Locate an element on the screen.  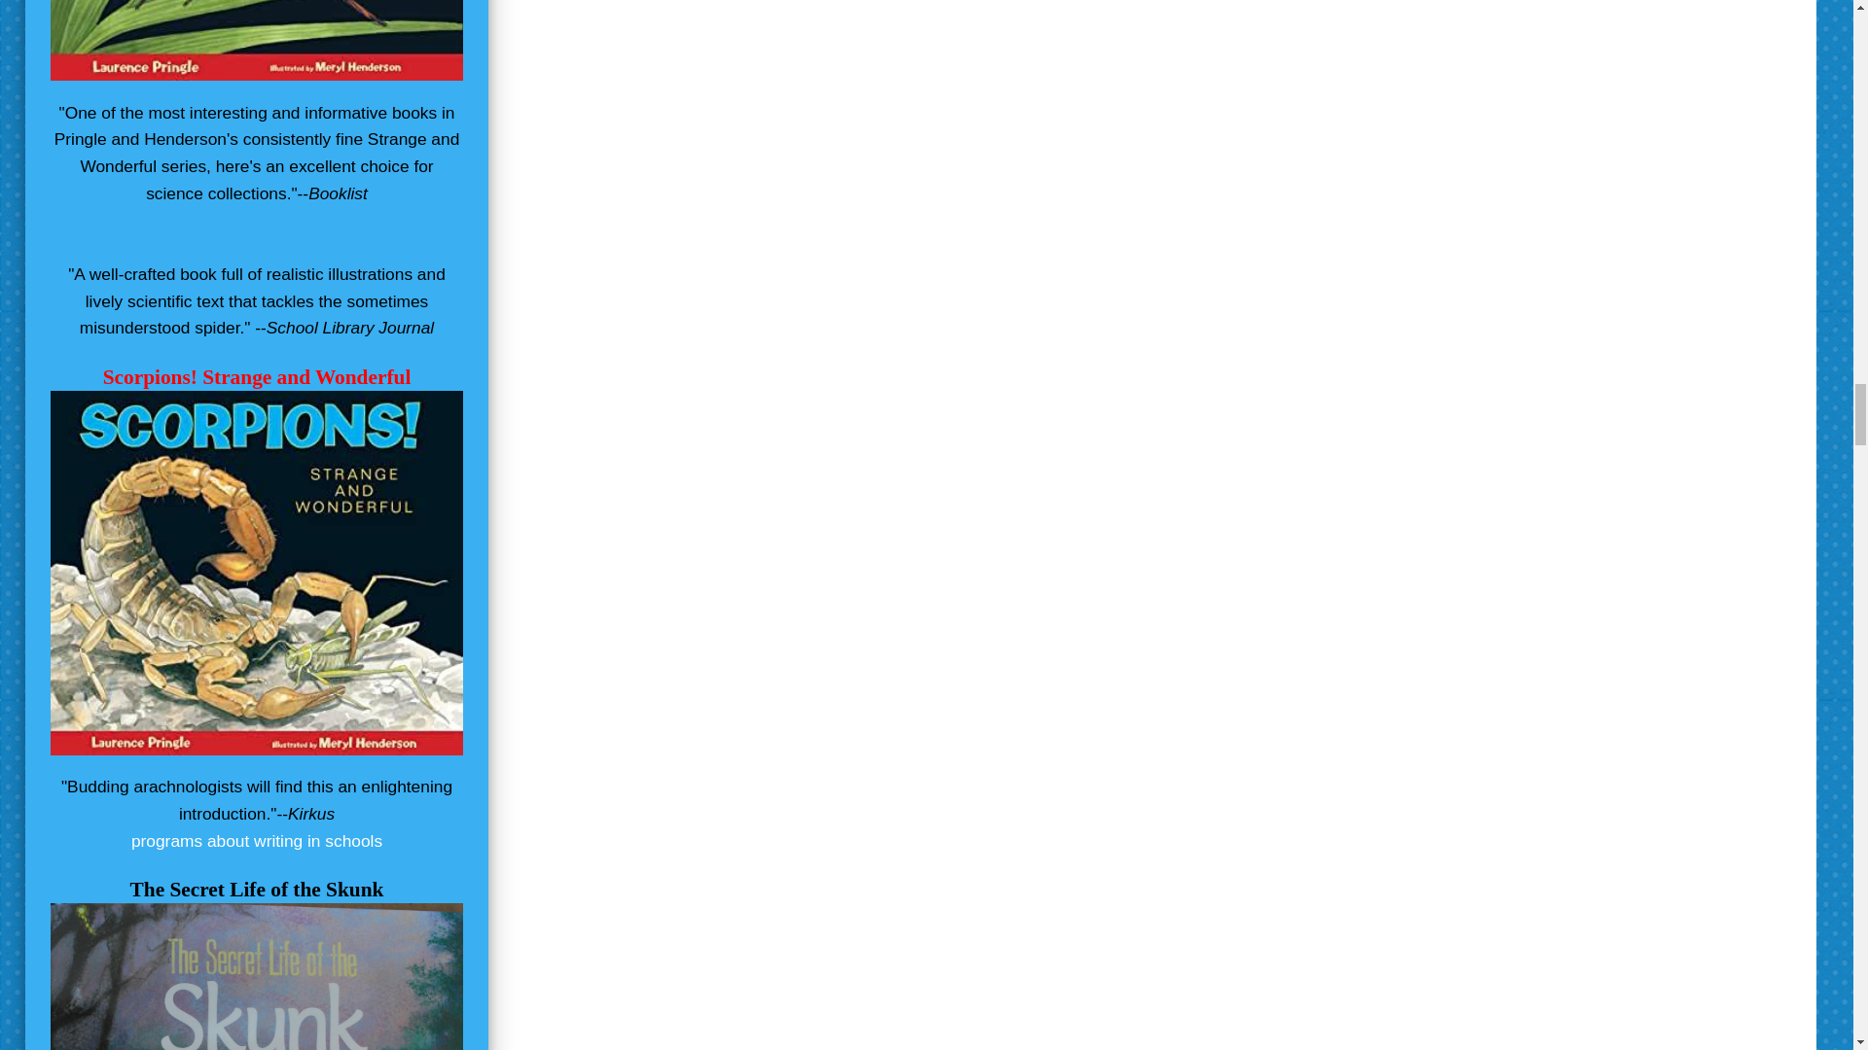
Scorpions! Strange and Wonderful is located at coordinates (257, 376).